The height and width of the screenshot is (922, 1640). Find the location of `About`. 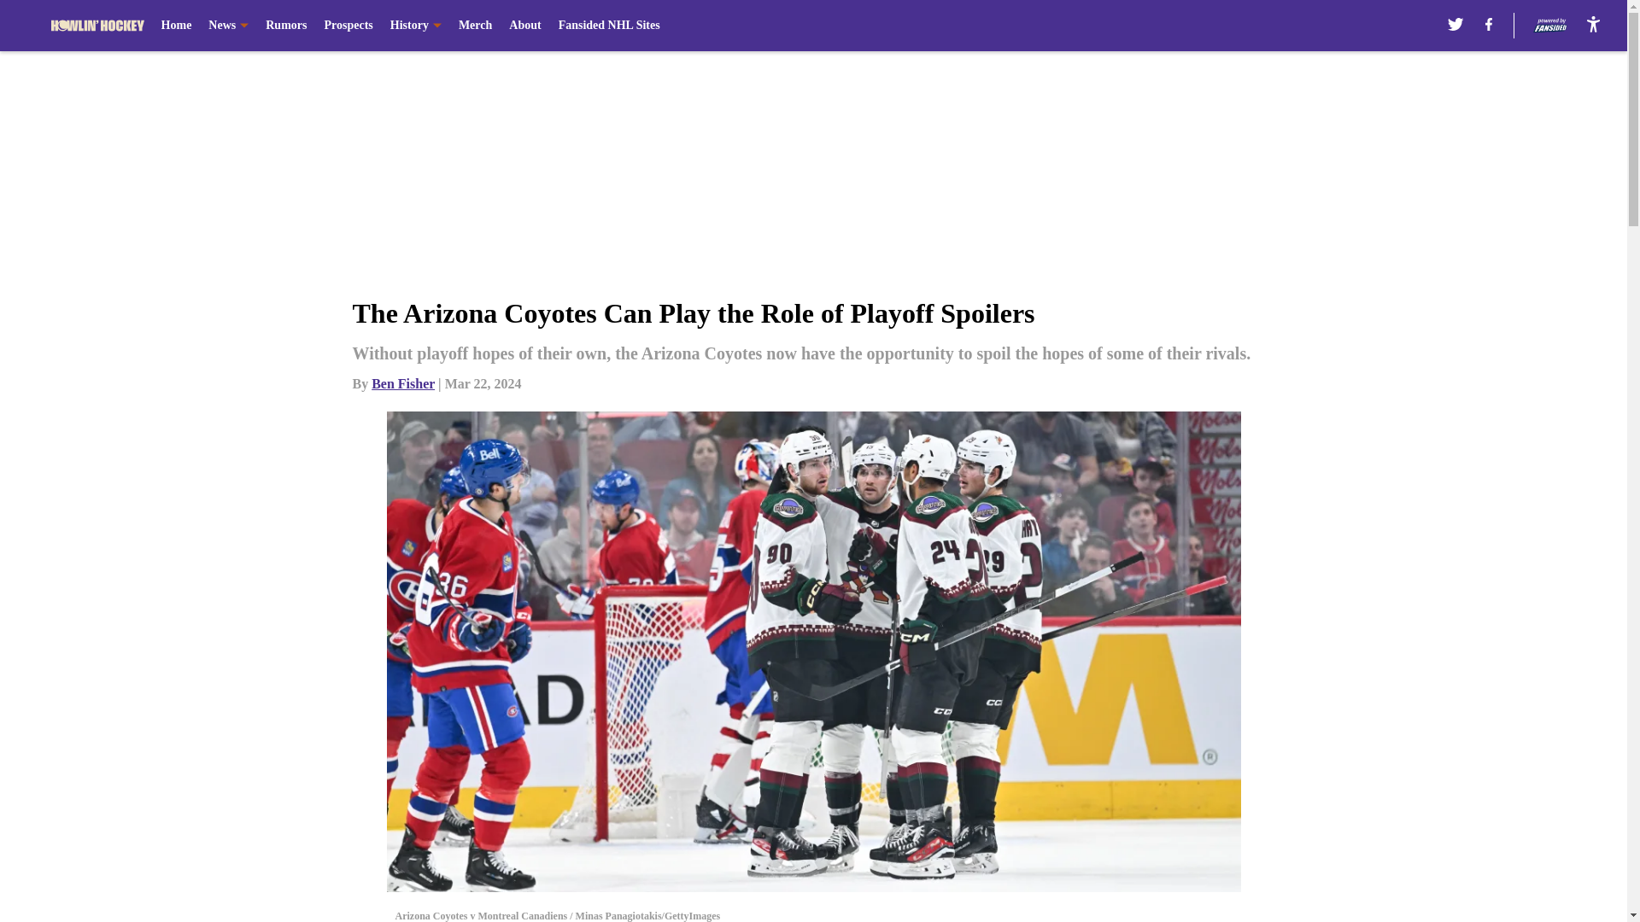

About is located at coordinates (524, 26).